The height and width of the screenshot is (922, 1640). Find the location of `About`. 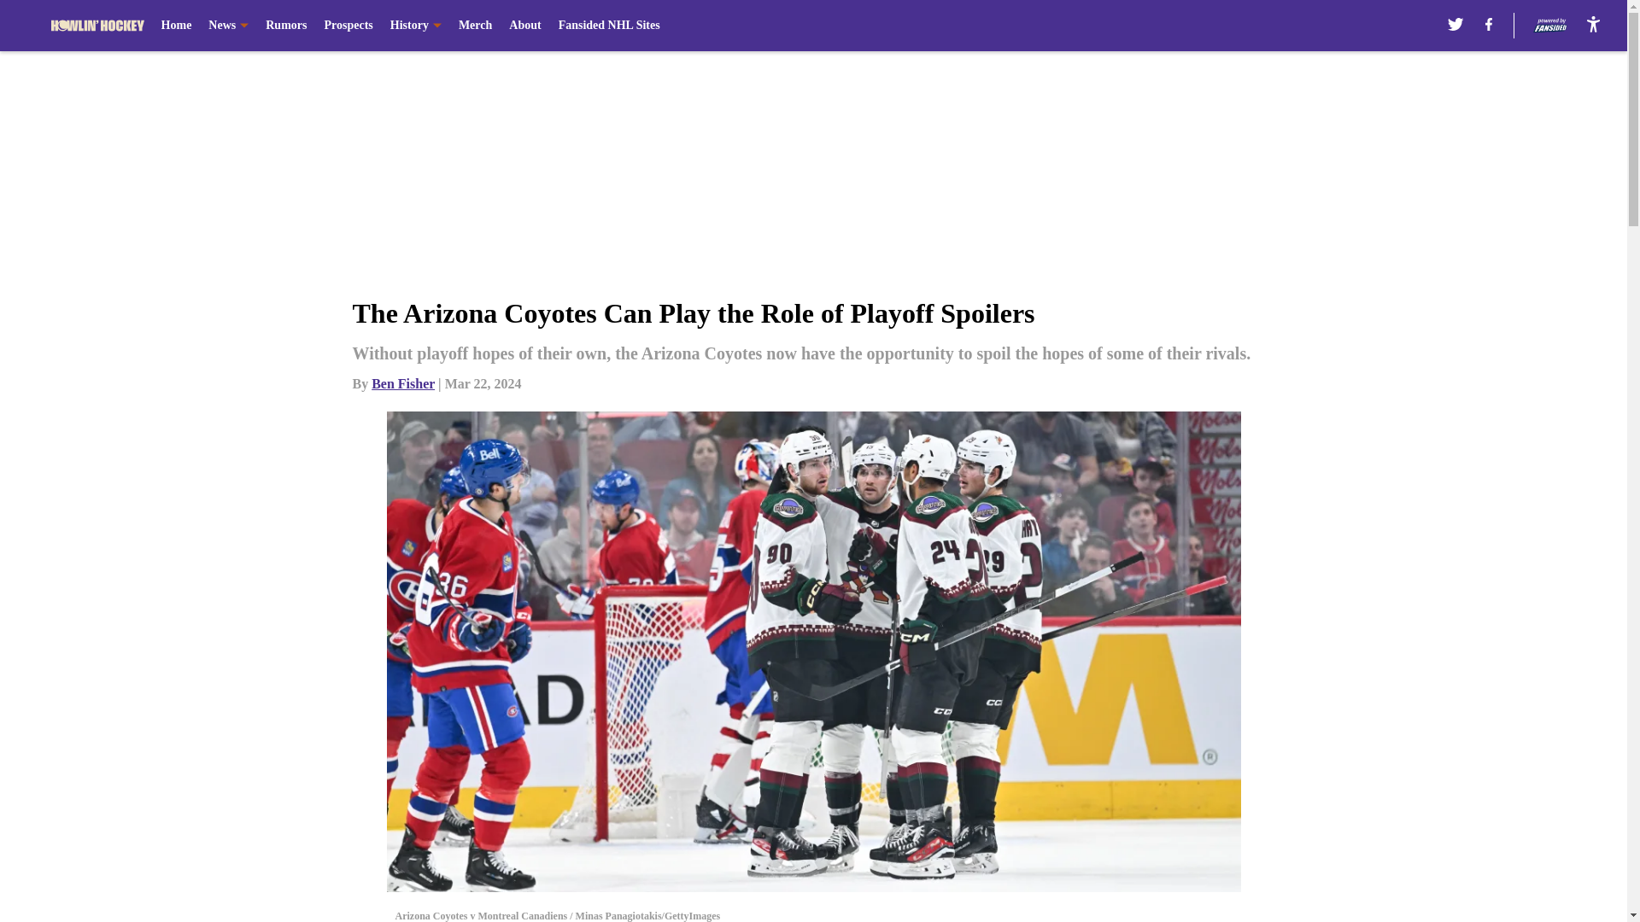

About is located at coordinates (524, 26).